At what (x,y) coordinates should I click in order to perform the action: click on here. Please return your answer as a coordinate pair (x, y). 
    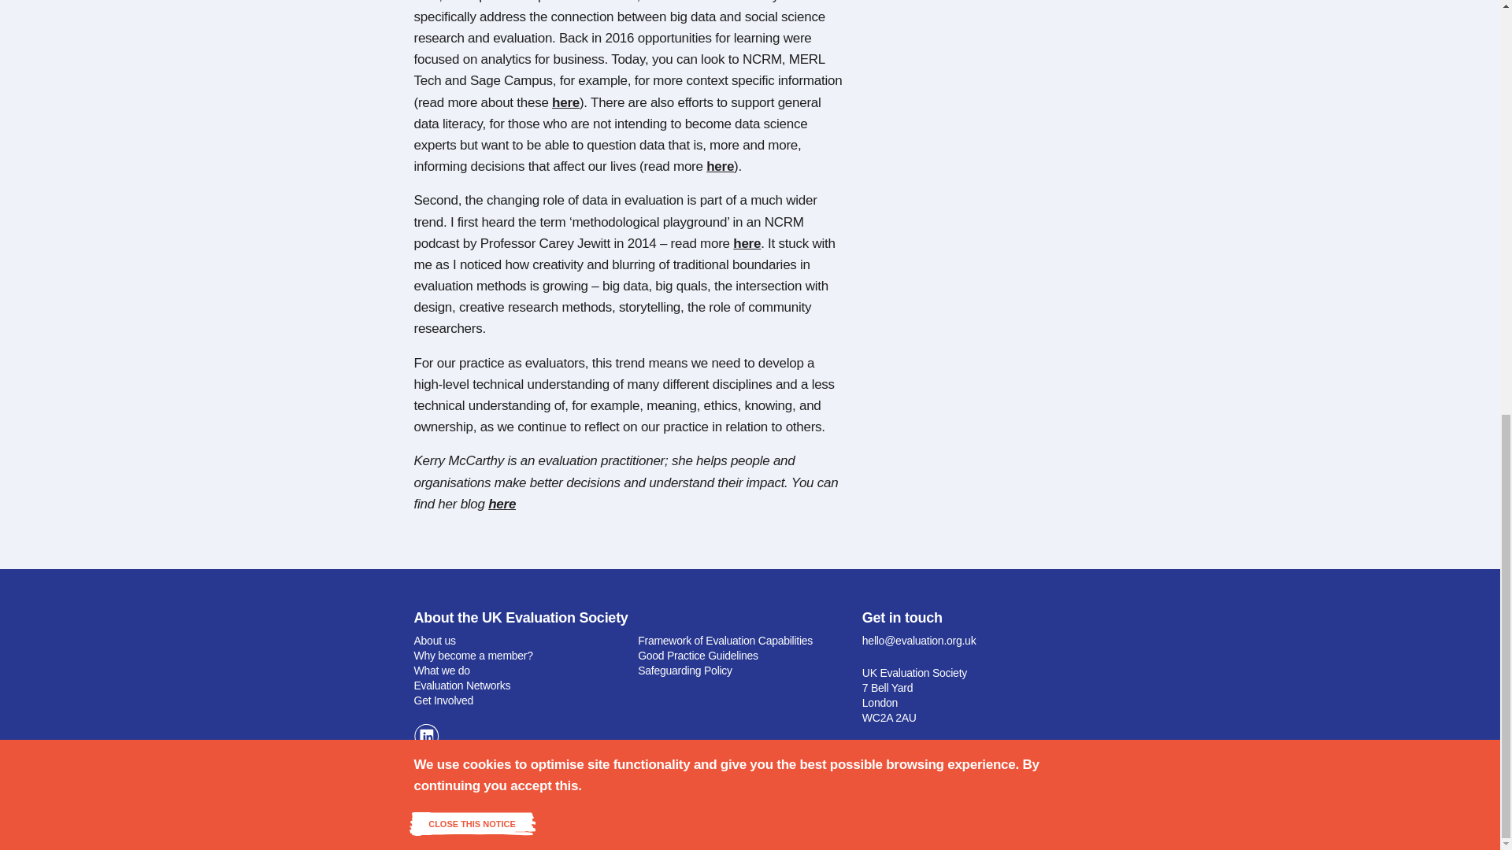
    Looking at the image, I should click on (502, 504).